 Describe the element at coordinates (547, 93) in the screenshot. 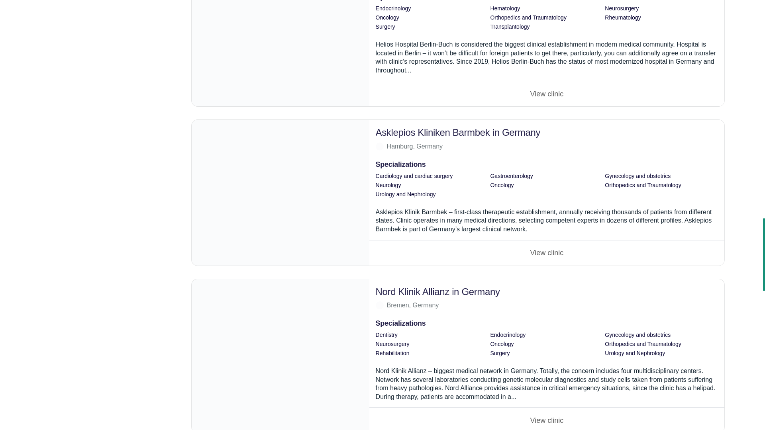

I see `Adenocarcinoma` at that location.